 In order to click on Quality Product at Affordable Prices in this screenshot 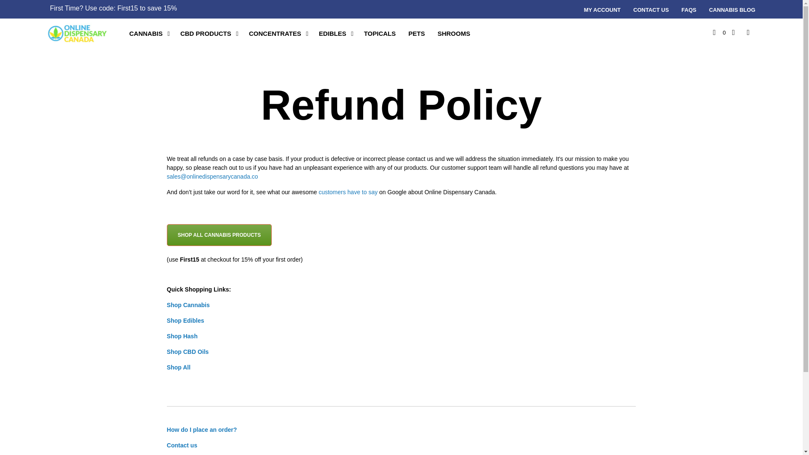, I will do `click(77, 33)`.